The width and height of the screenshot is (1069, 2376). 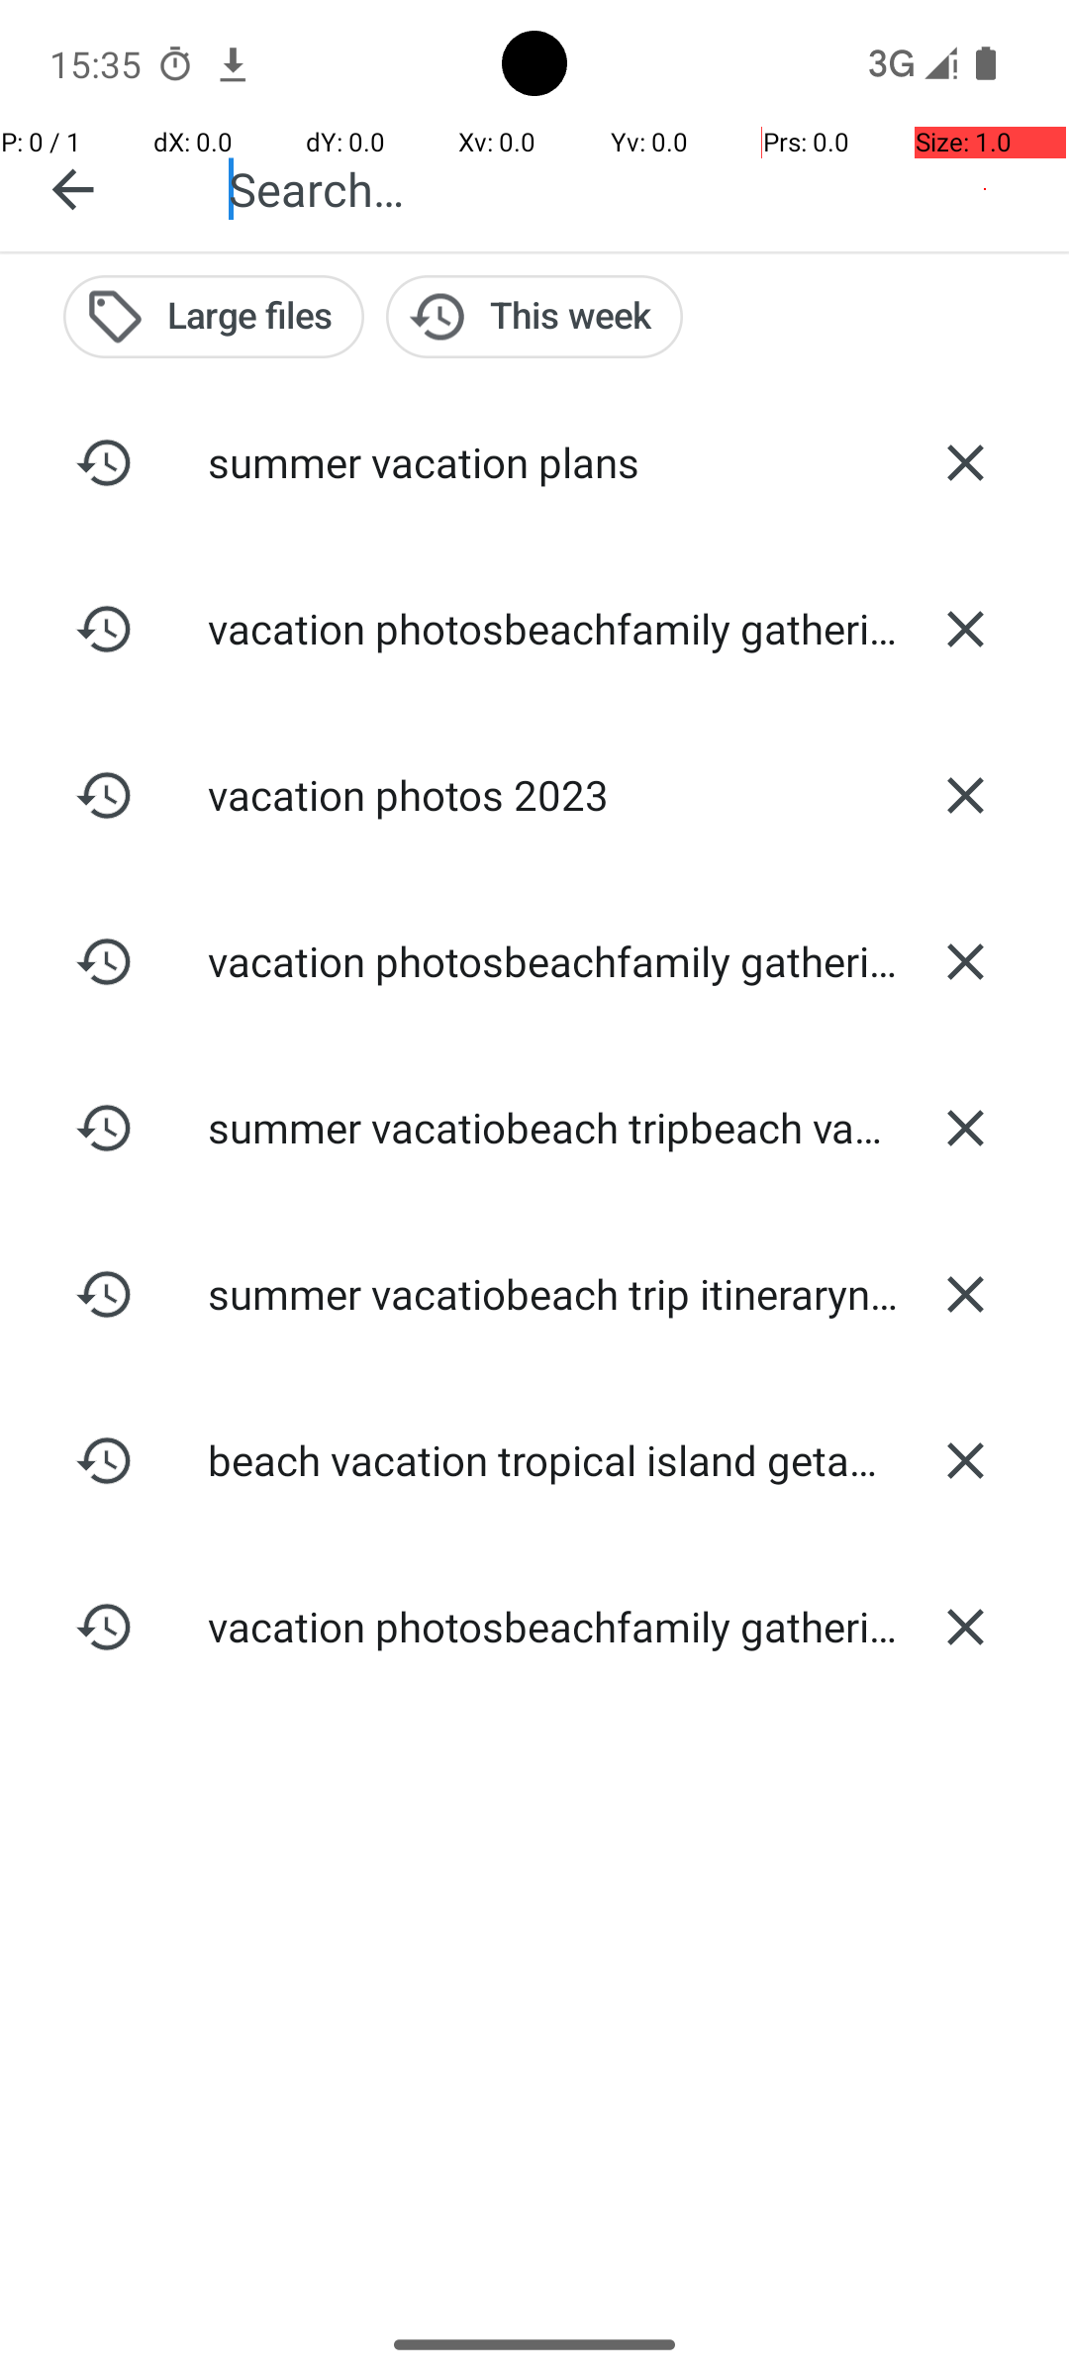 What do you see at coordinates (534, 628) in the screenshot?
I see `vacation photosbeachfamily gatheringfamily vacation 2023 beachfamily vacation 2023 itinerary trip memories summer 2023 trip memories 2023` at bounding box center [534, 628].